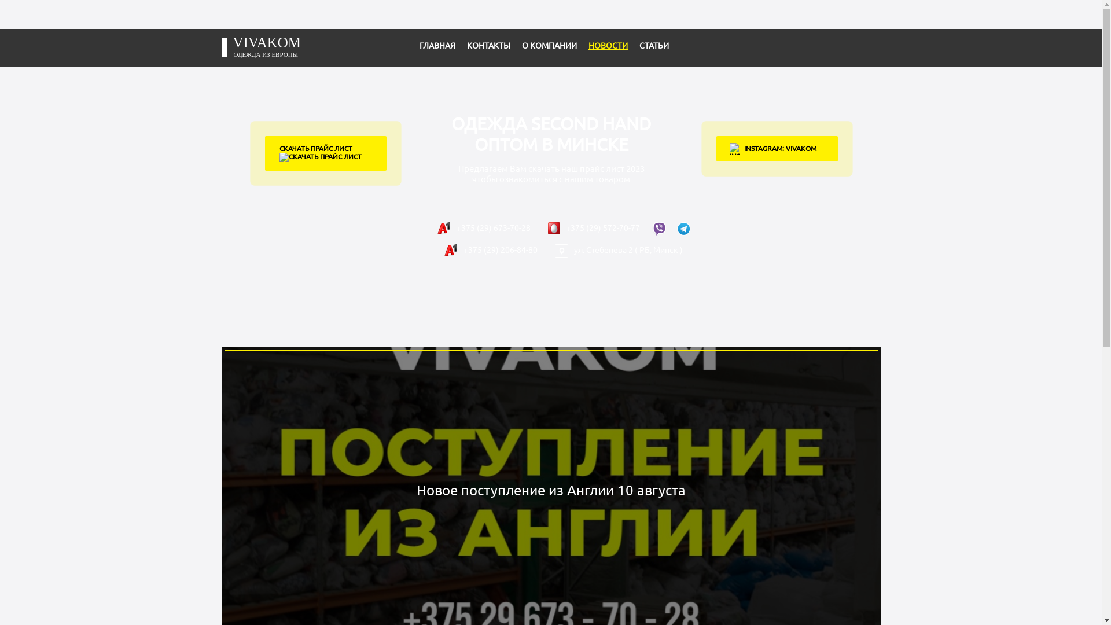 This screenshot has height=625, width=1111. I want to click on +375 (29) 673-70-28, so click(484, 228).